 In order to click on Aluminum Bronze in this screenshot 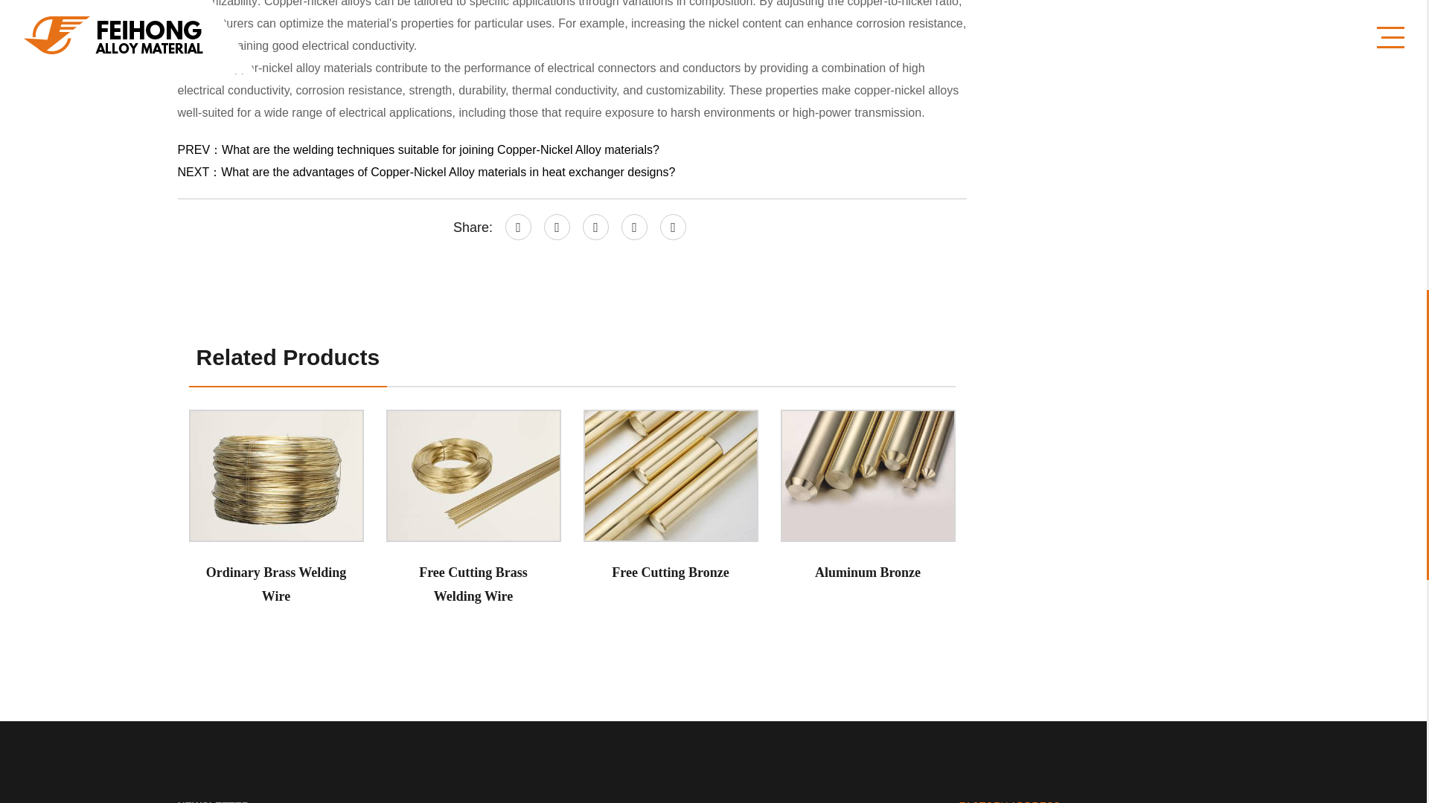, I will do `click(867, 475)`.